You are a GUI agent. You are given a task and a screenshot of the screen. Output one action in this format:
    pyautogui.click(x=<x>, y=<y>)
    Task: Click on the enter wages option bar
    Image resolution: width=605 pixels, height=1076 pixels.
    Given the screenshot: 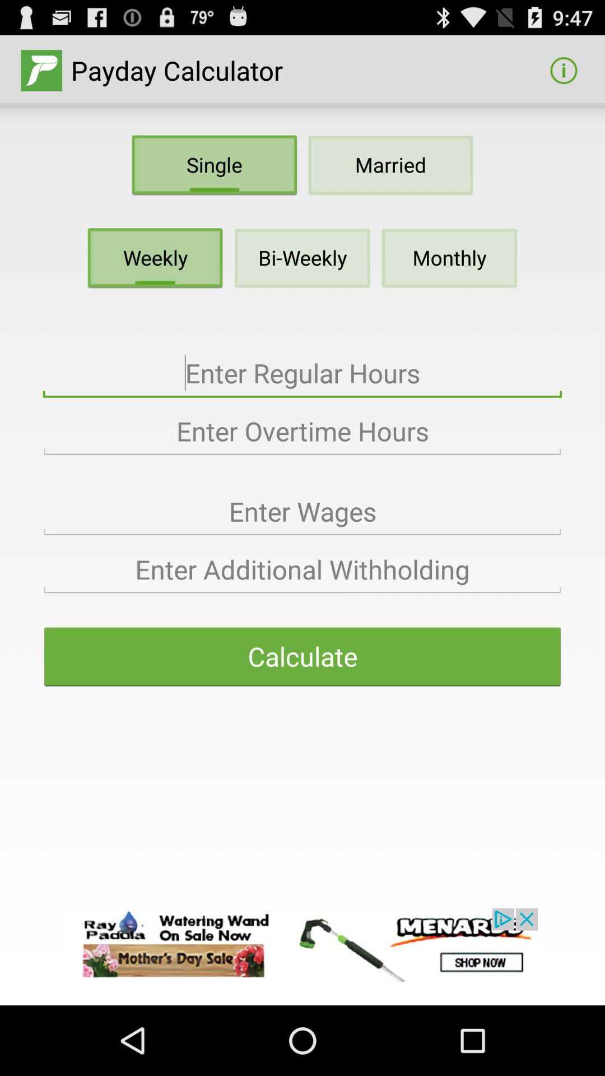 What is the action you would take?
    pyautogui.click(x=302, y=512)
    